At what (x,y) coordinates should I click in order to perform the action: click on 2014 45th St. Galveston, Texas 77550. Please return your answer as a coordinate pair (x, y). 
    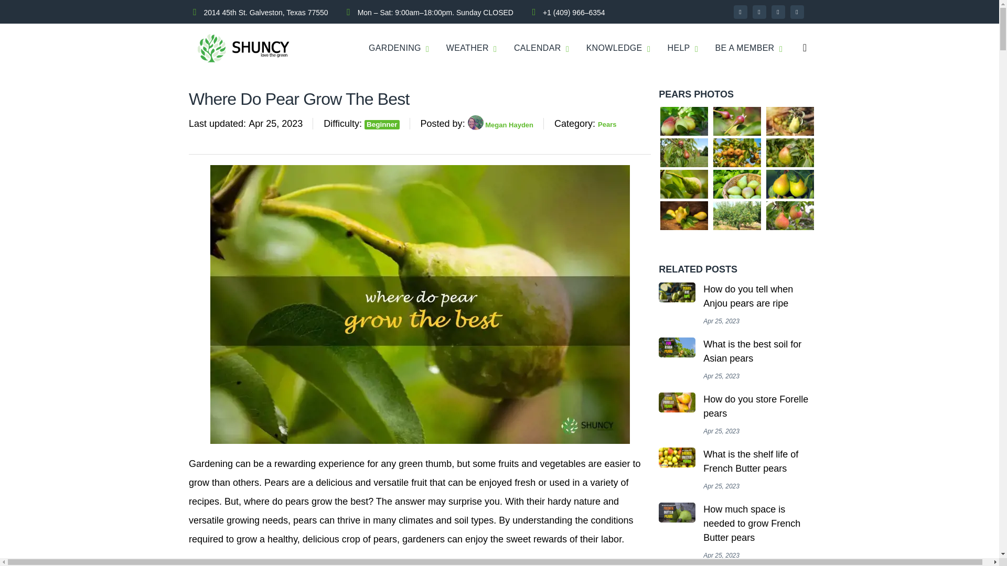
    Looking at the image, I should click on (265, 12).